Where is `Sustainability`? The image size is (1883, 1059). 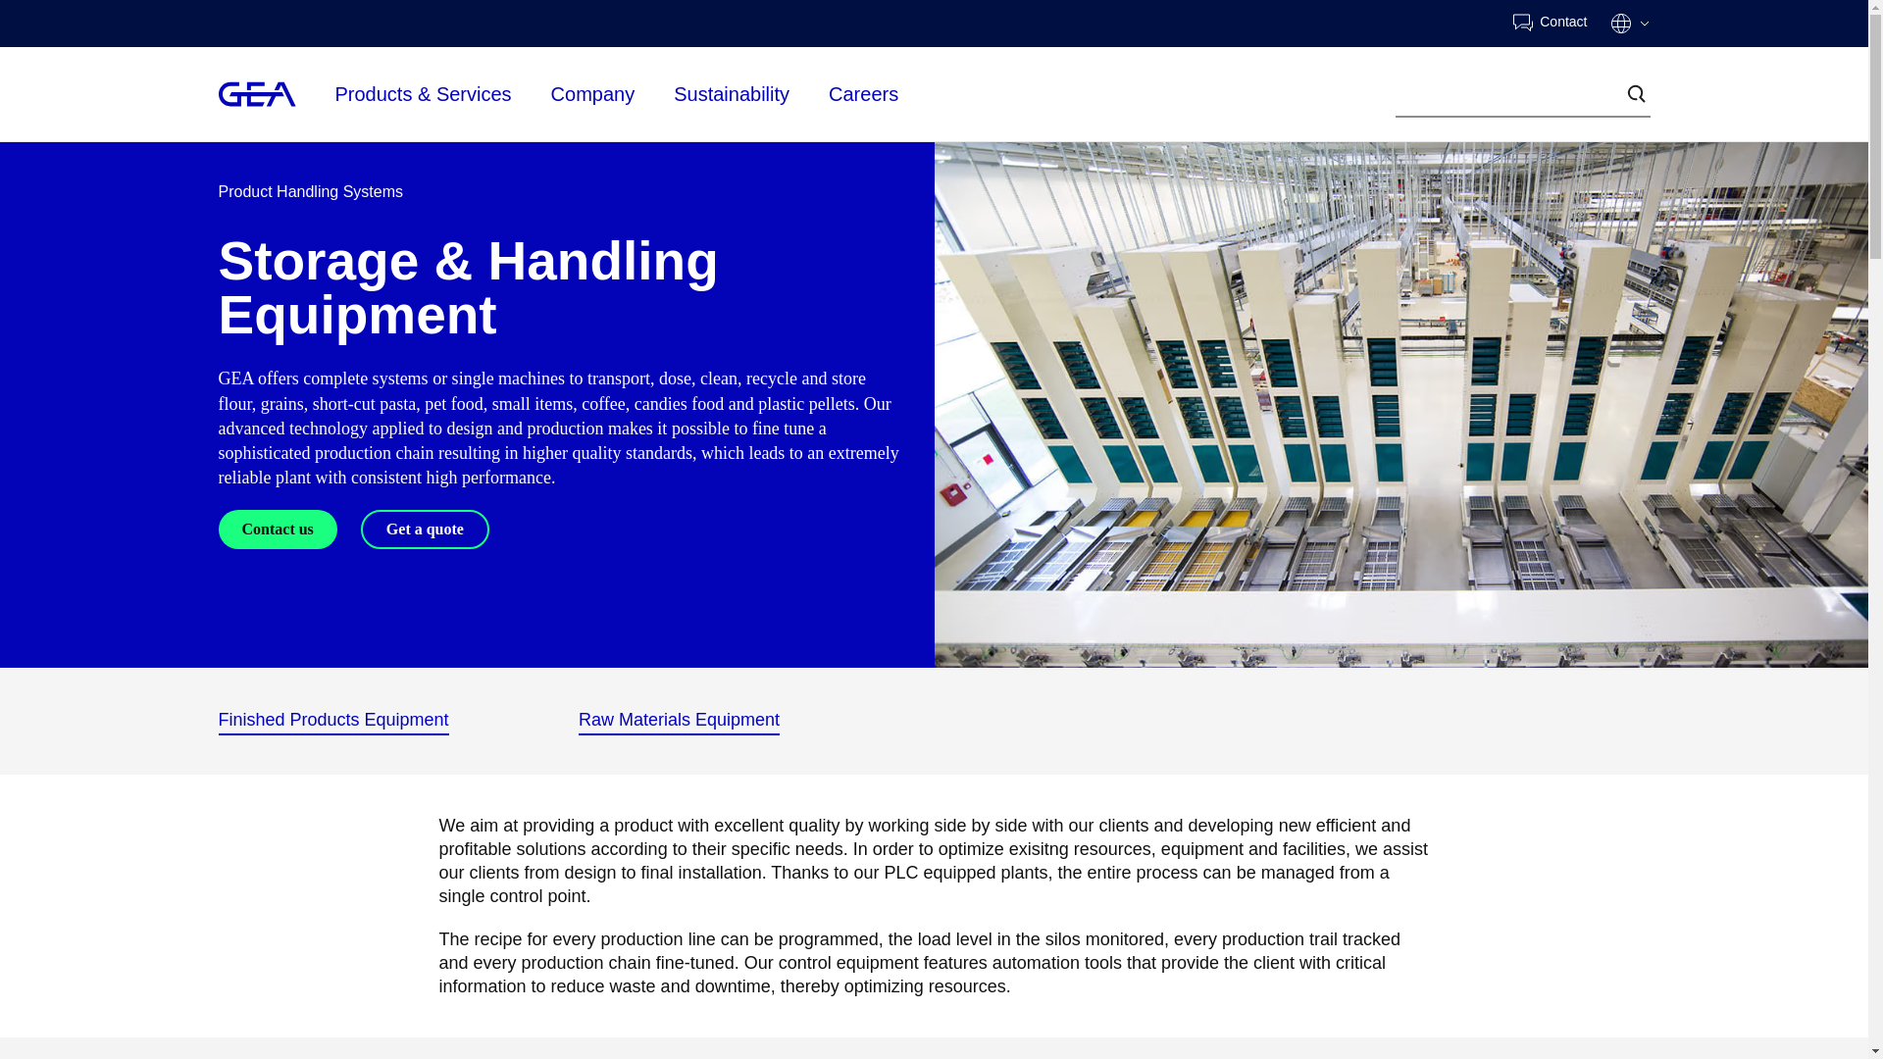 Sustainability is located at coordinates (732, 94).